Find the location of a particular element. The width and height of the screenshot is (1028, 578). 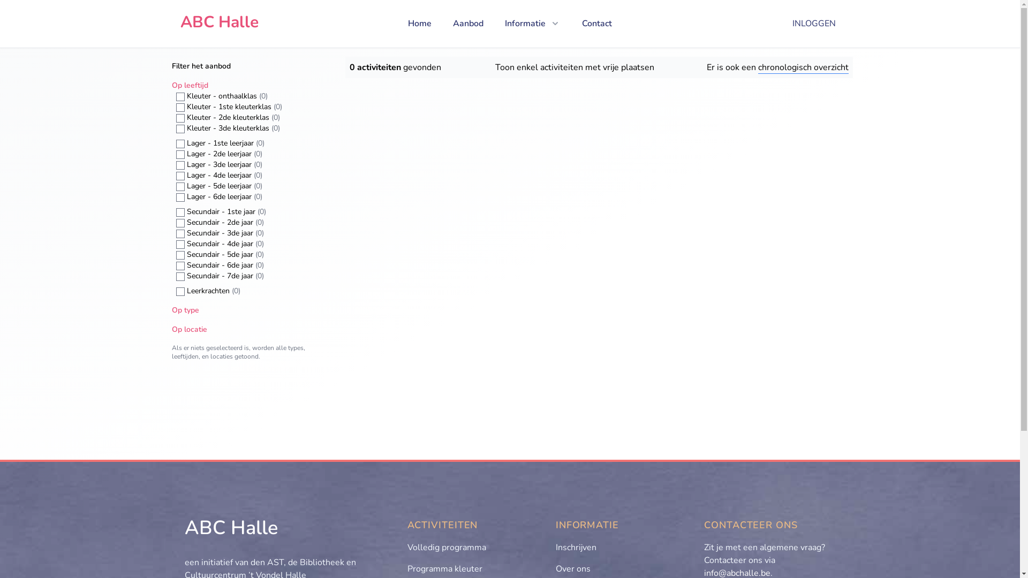

Inschrijven is located at coordinates (576, 547).